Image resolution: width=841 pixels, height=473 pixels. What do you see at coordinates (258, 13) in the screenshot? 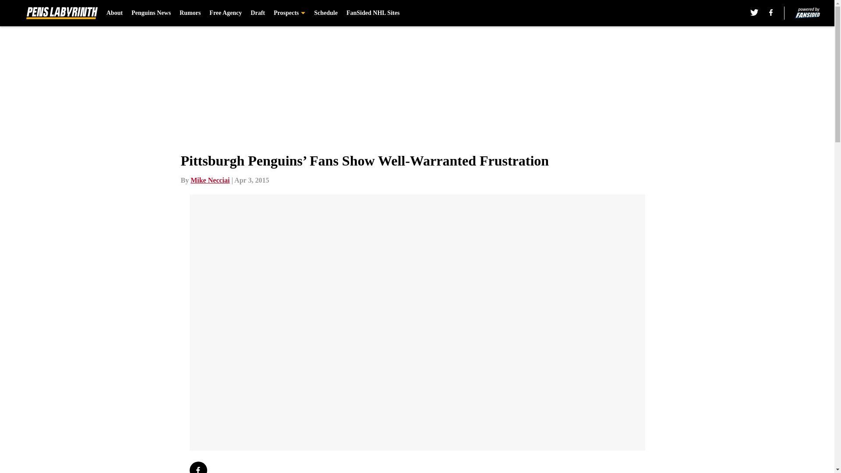
I see `Draft` at bounding box center [258, 13].